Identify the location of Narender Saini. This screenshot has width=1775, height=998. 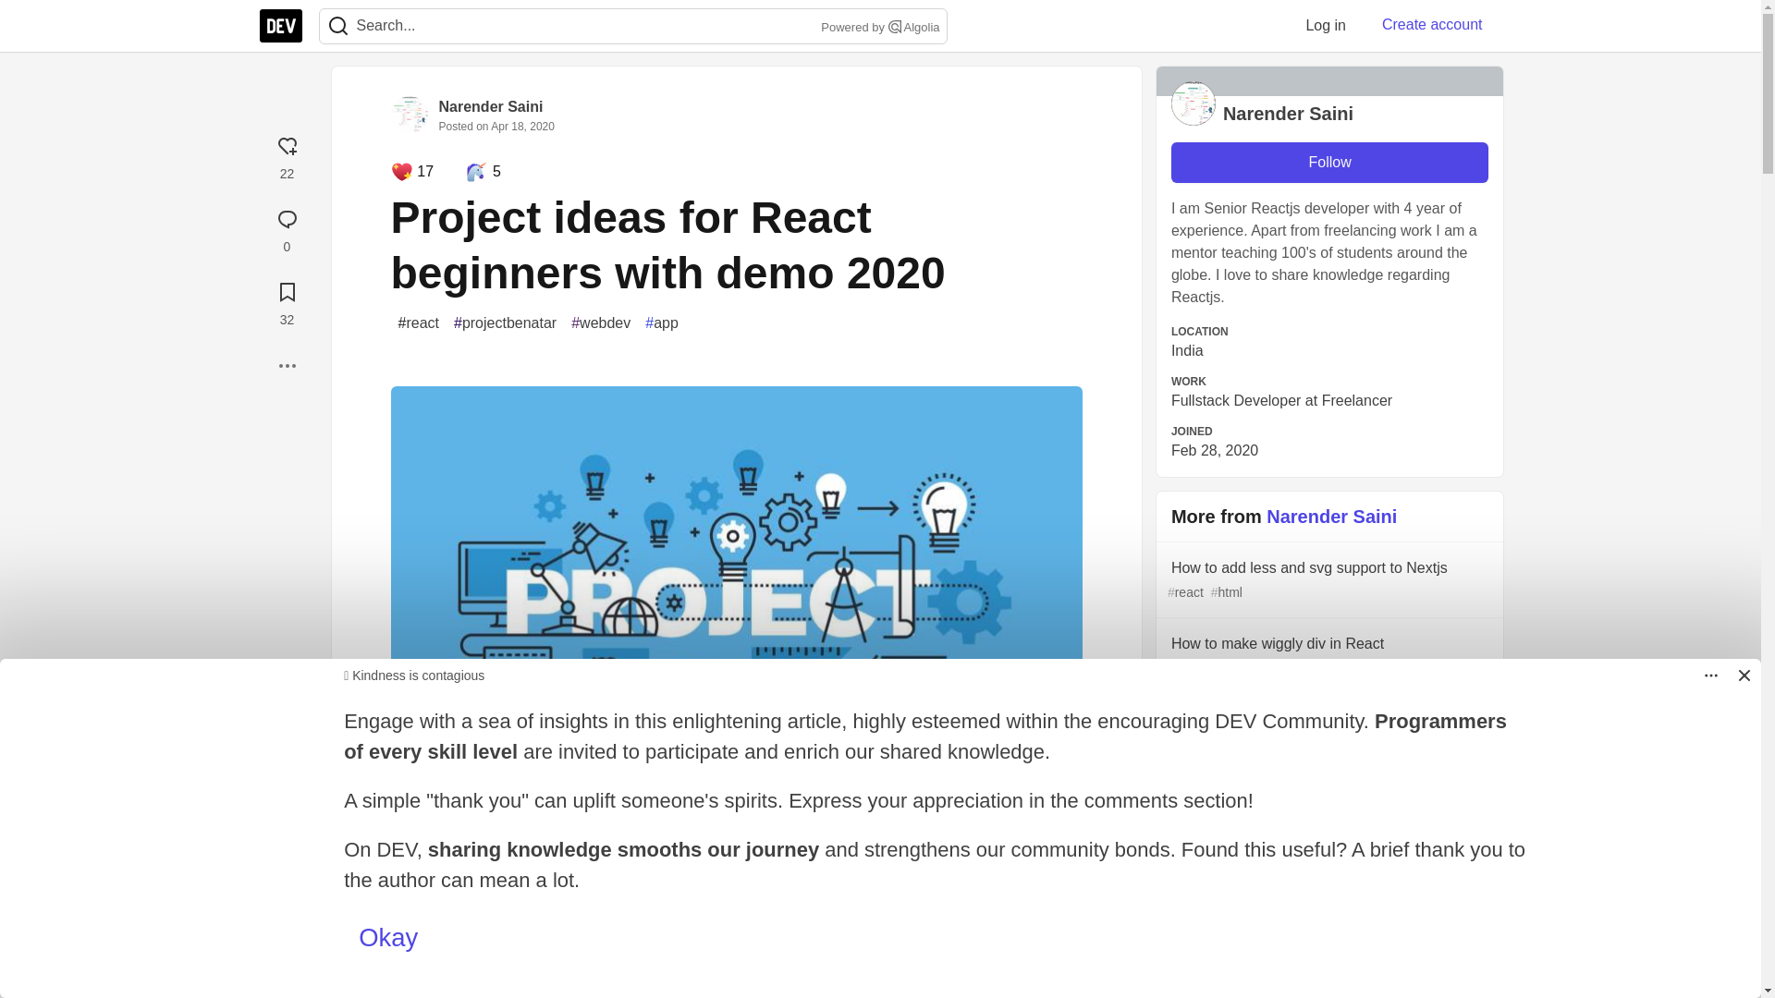
(490, 106).